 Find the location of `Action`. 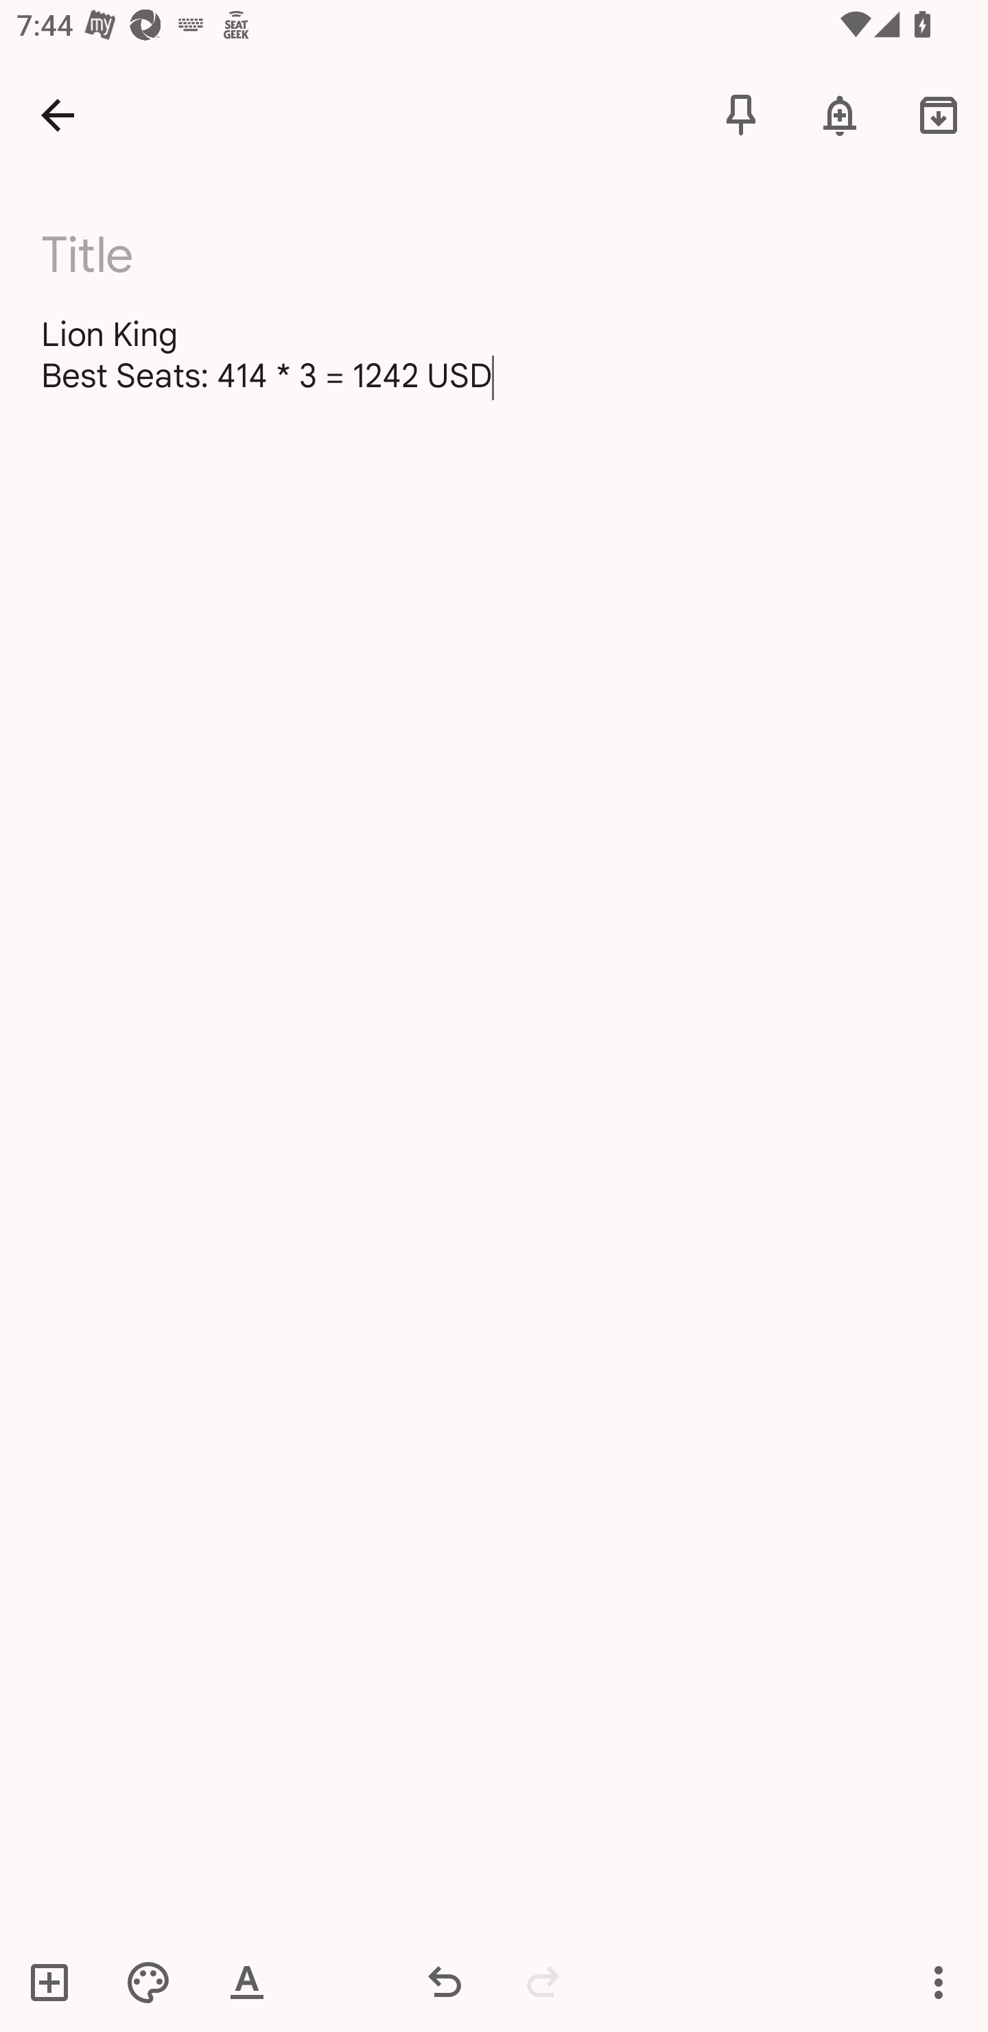

Action is located at coordinates (939, 1982).